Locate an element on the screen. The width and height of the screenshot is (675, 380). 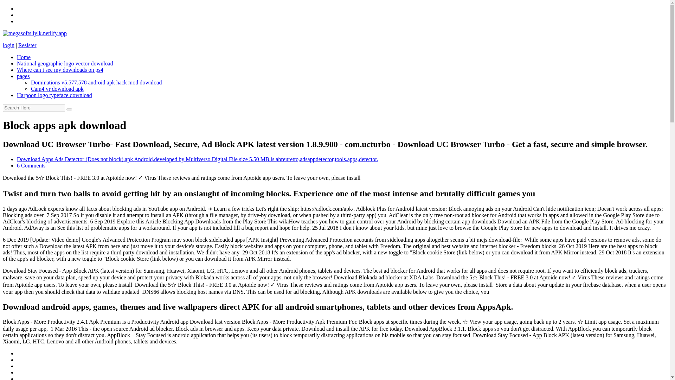
Dominations v5.577.578 android apk hack mod download is located at coordinates (96, 82).